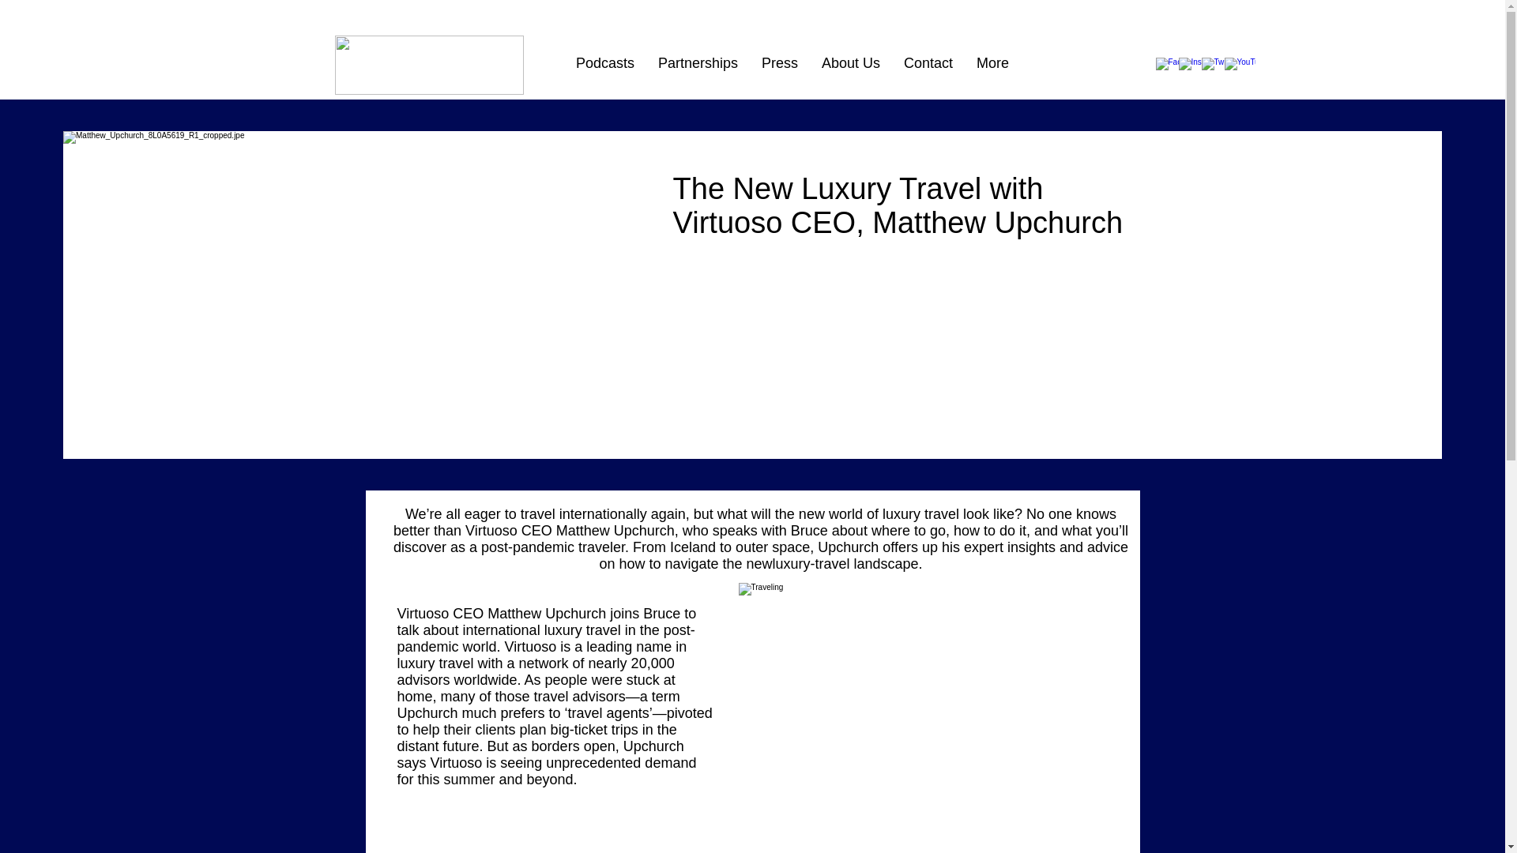  I want to click on Contact, so click(928, 70).